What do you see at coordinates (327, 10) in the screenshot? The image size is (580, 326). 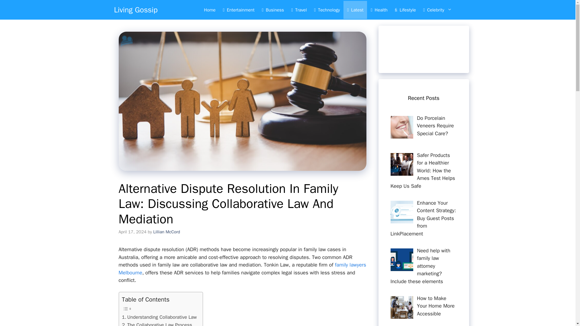 I see `Technology` at bounding box center [327, 10].